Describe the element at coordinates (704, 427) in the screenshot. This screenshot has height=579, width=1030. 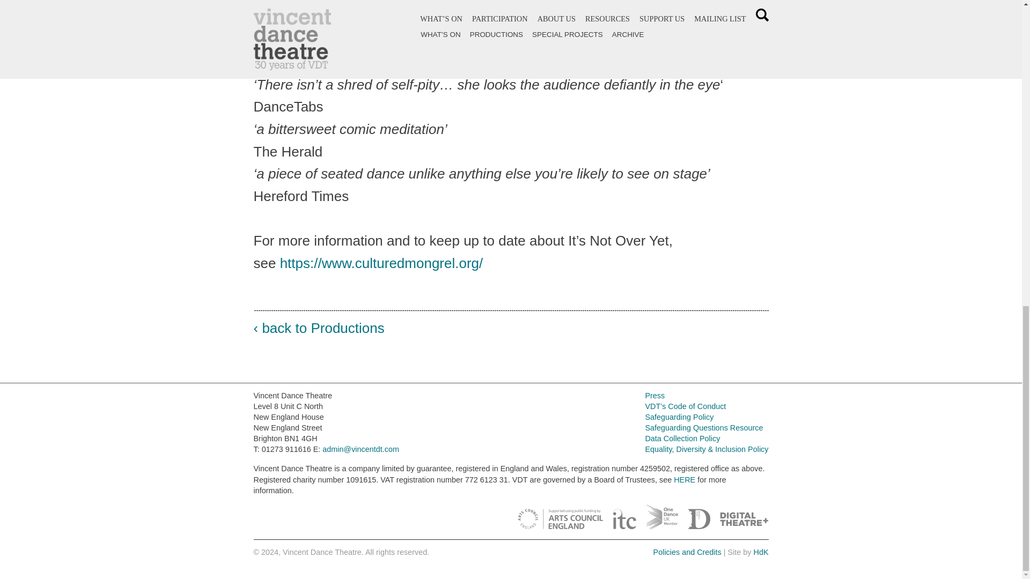
I see `Safeguarding Questions Resource` at that location.